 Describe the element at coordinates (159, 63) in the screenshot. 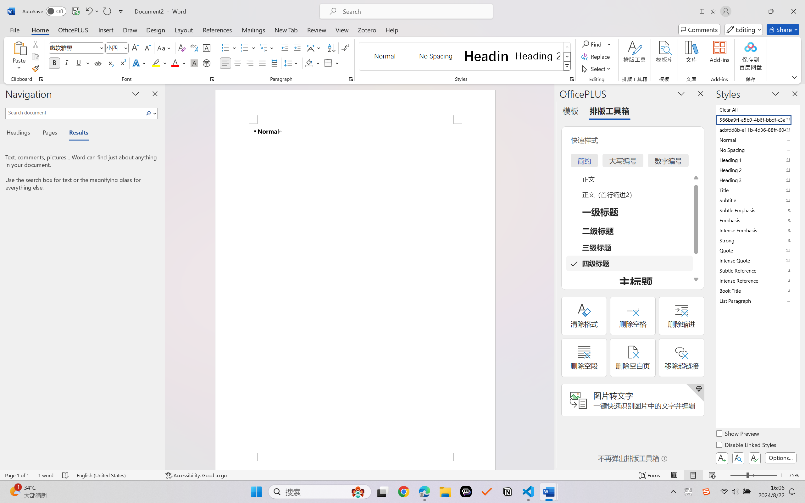

I see `Text Highlight Color` at that location.